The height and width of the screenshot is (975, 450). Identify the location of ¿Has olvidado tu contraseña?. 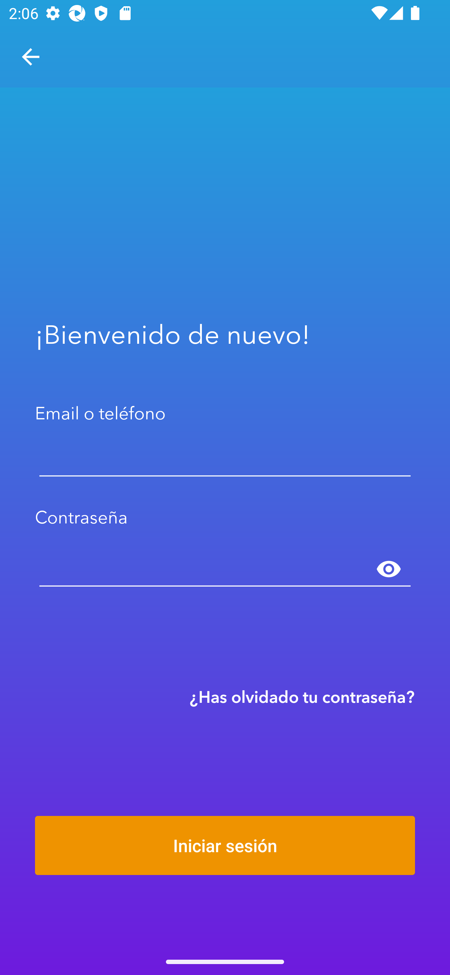
(302, 697).